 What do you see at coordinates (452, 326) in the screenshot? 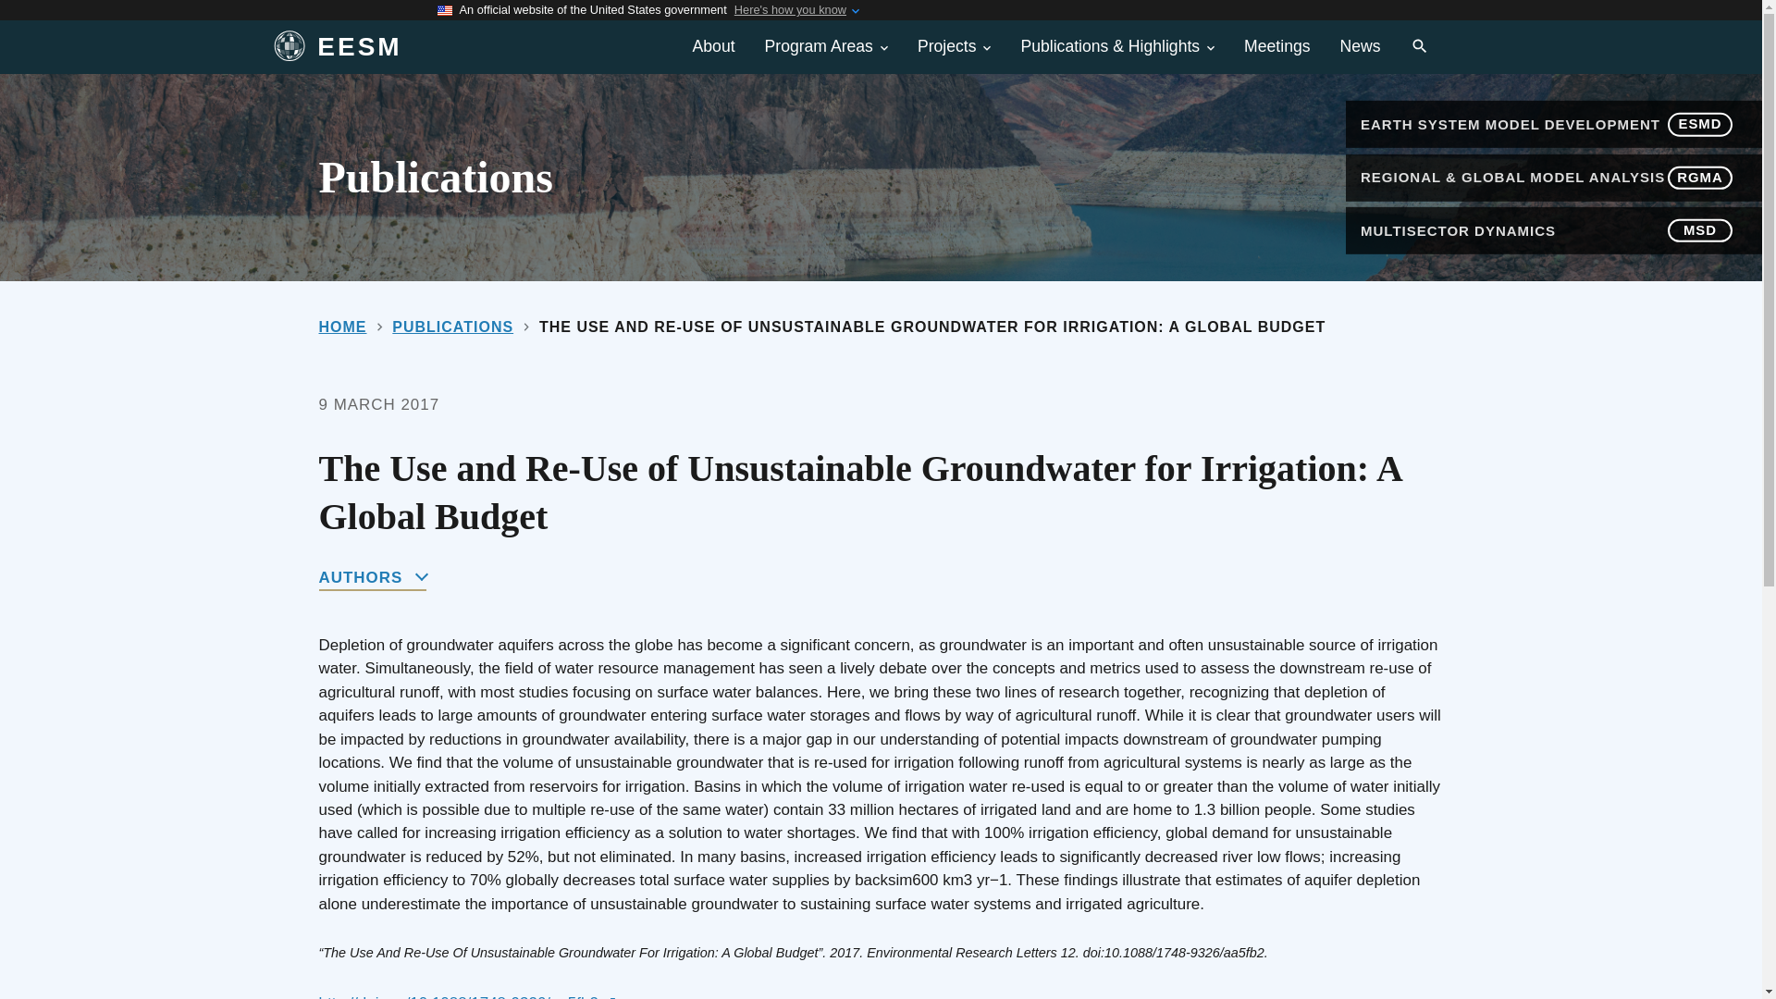
I see `PUBLICATIONS` at bounding box center [452, 326].